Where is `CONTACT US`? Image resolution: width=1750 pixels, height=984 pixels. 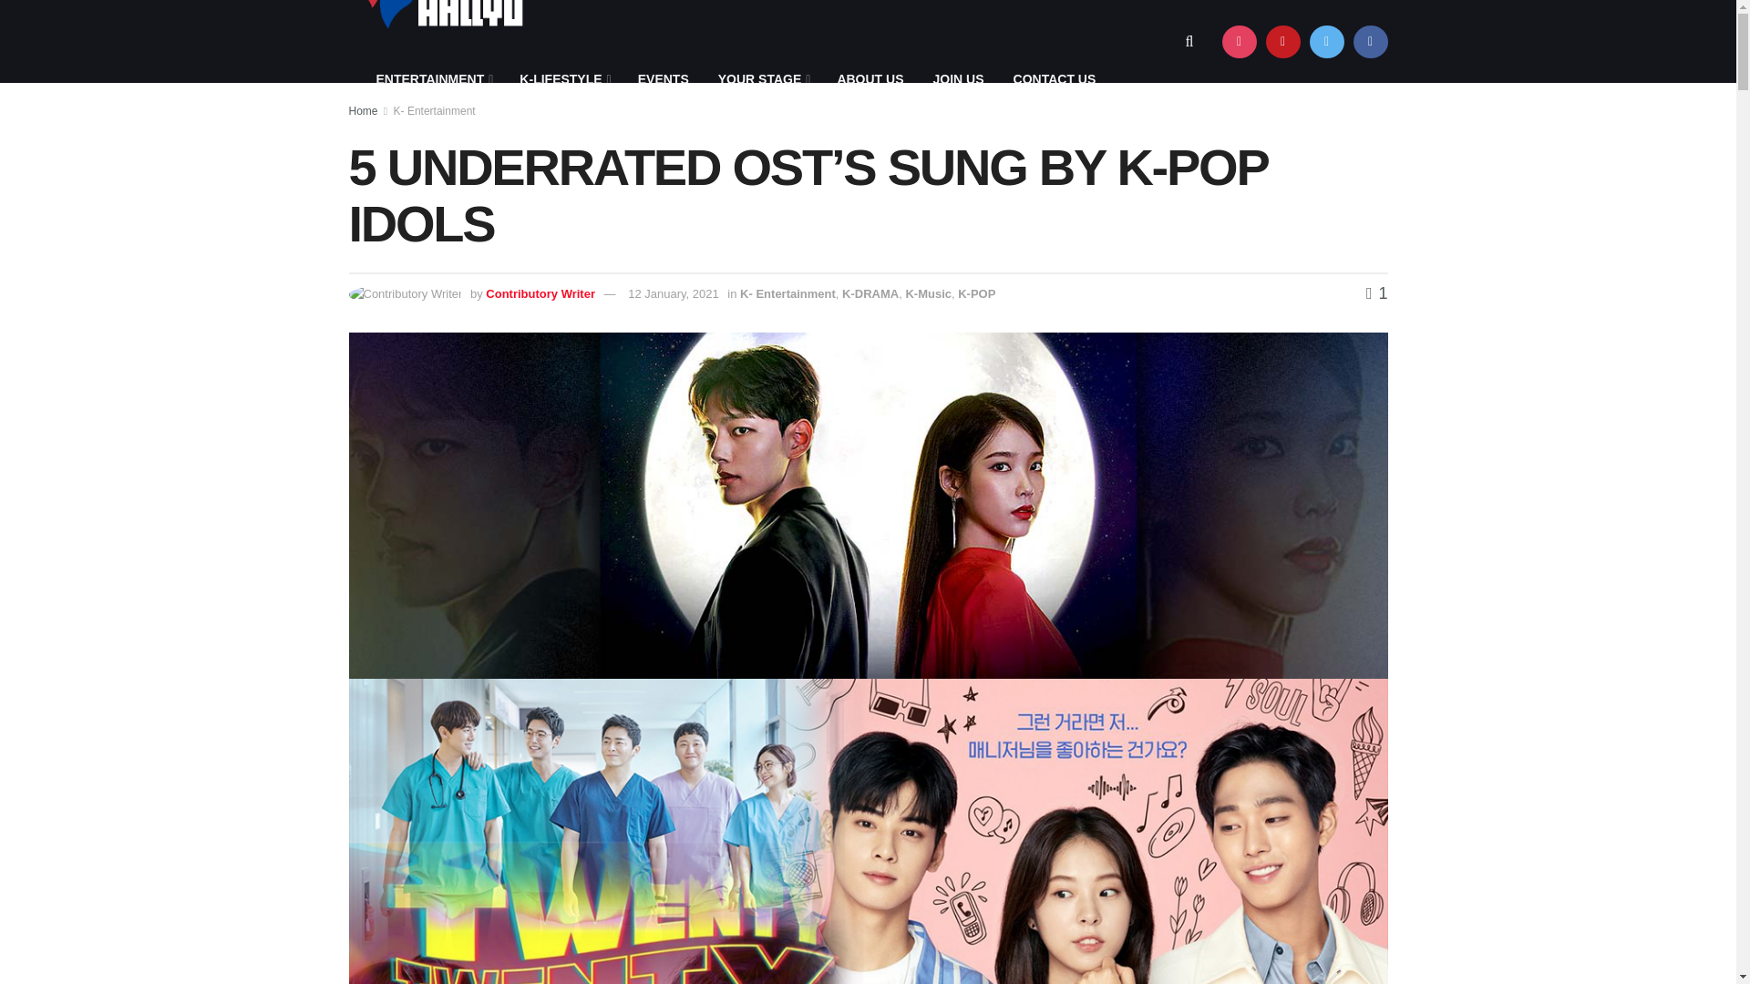 CONTACT US is located at coordinates (1055, 79).